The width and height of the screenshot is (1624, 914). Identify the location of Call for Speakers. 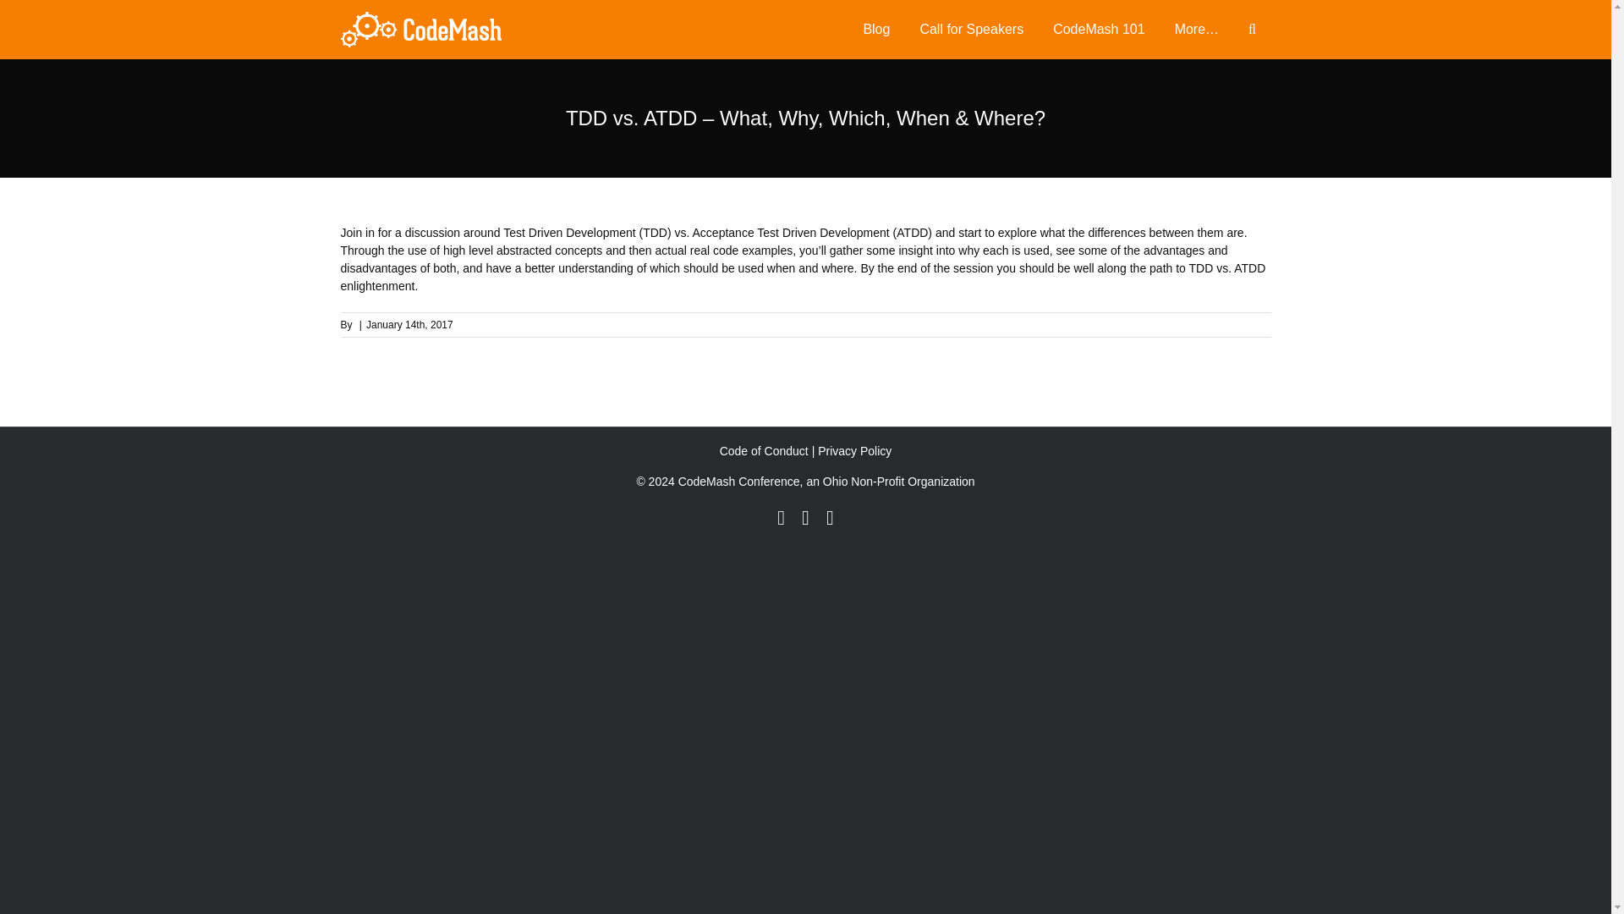
(971, 30).